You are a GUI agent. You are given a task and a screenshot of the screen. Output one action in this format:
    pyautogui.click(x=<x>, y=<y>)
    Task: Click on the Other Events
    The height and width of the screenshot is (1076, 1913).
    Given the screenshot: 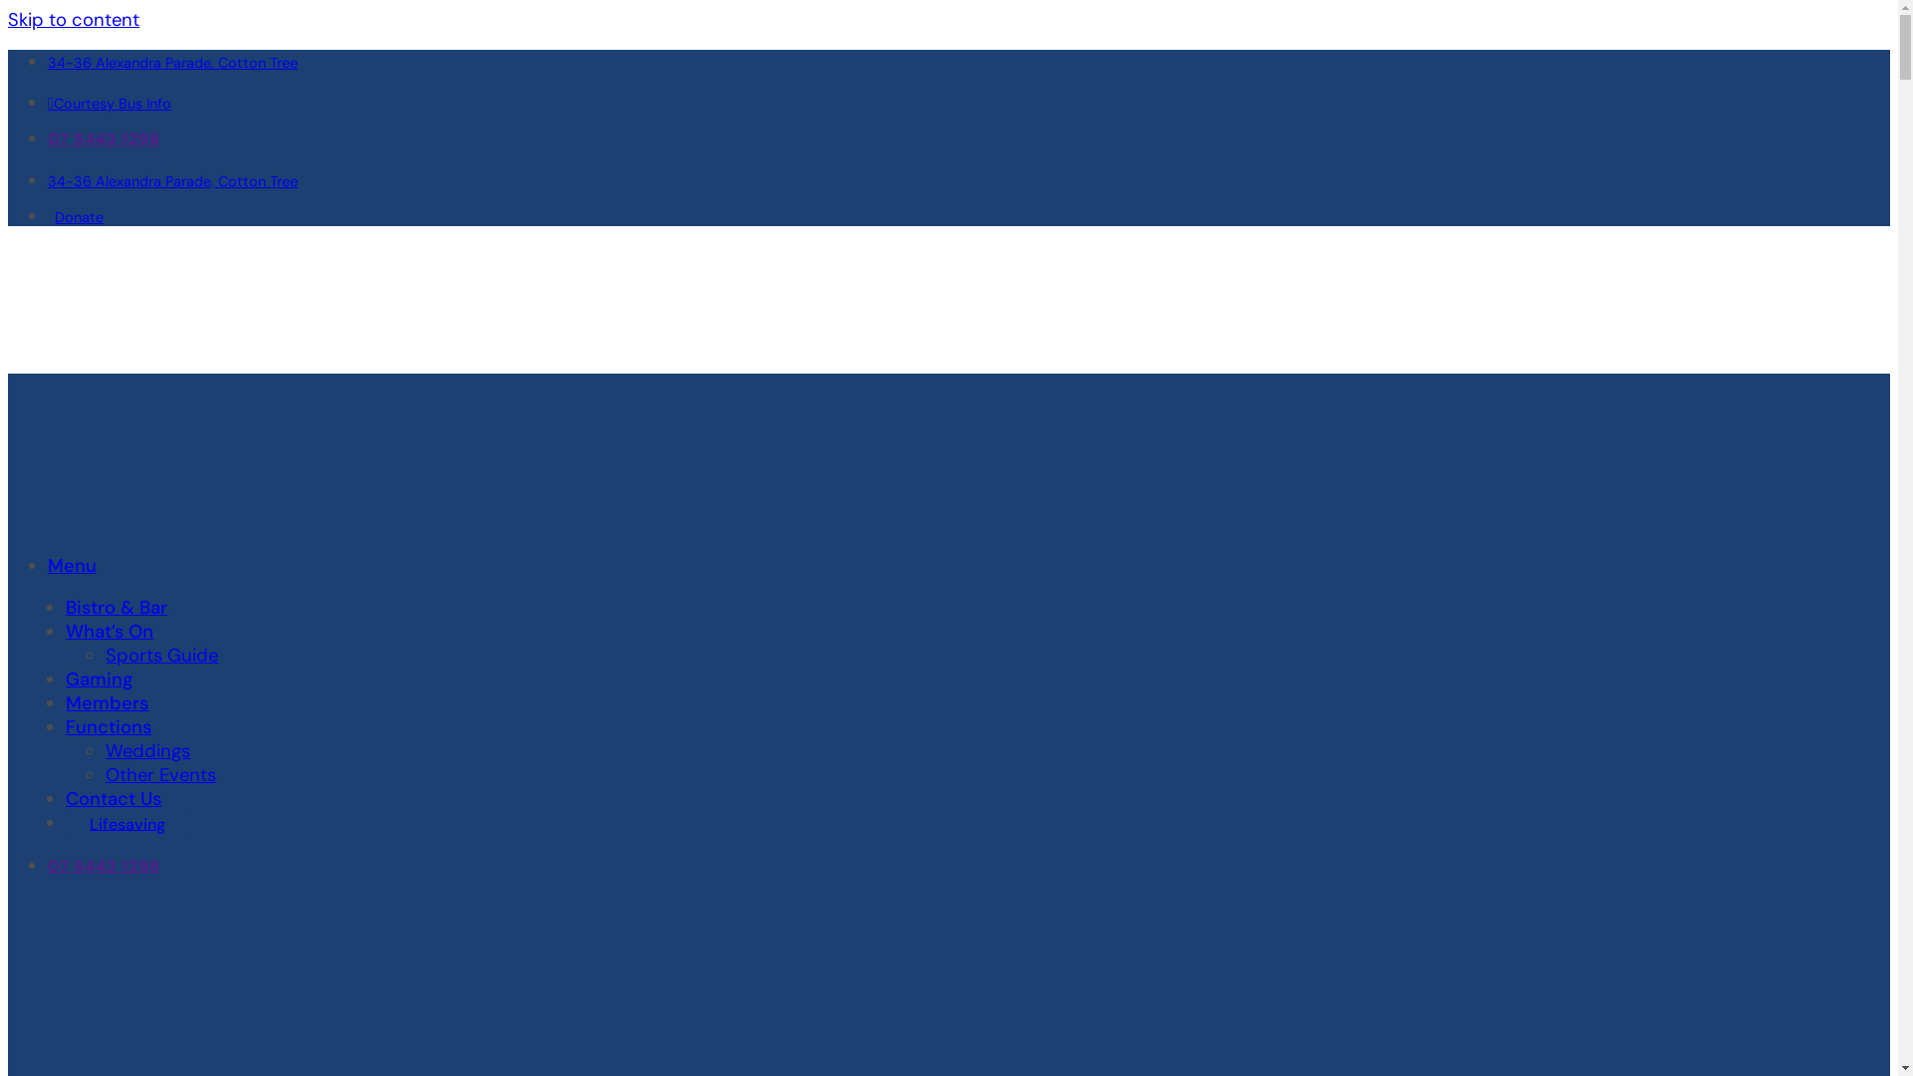 What is the action you would take?
    pyautogui.click(x=161, y=775)
    